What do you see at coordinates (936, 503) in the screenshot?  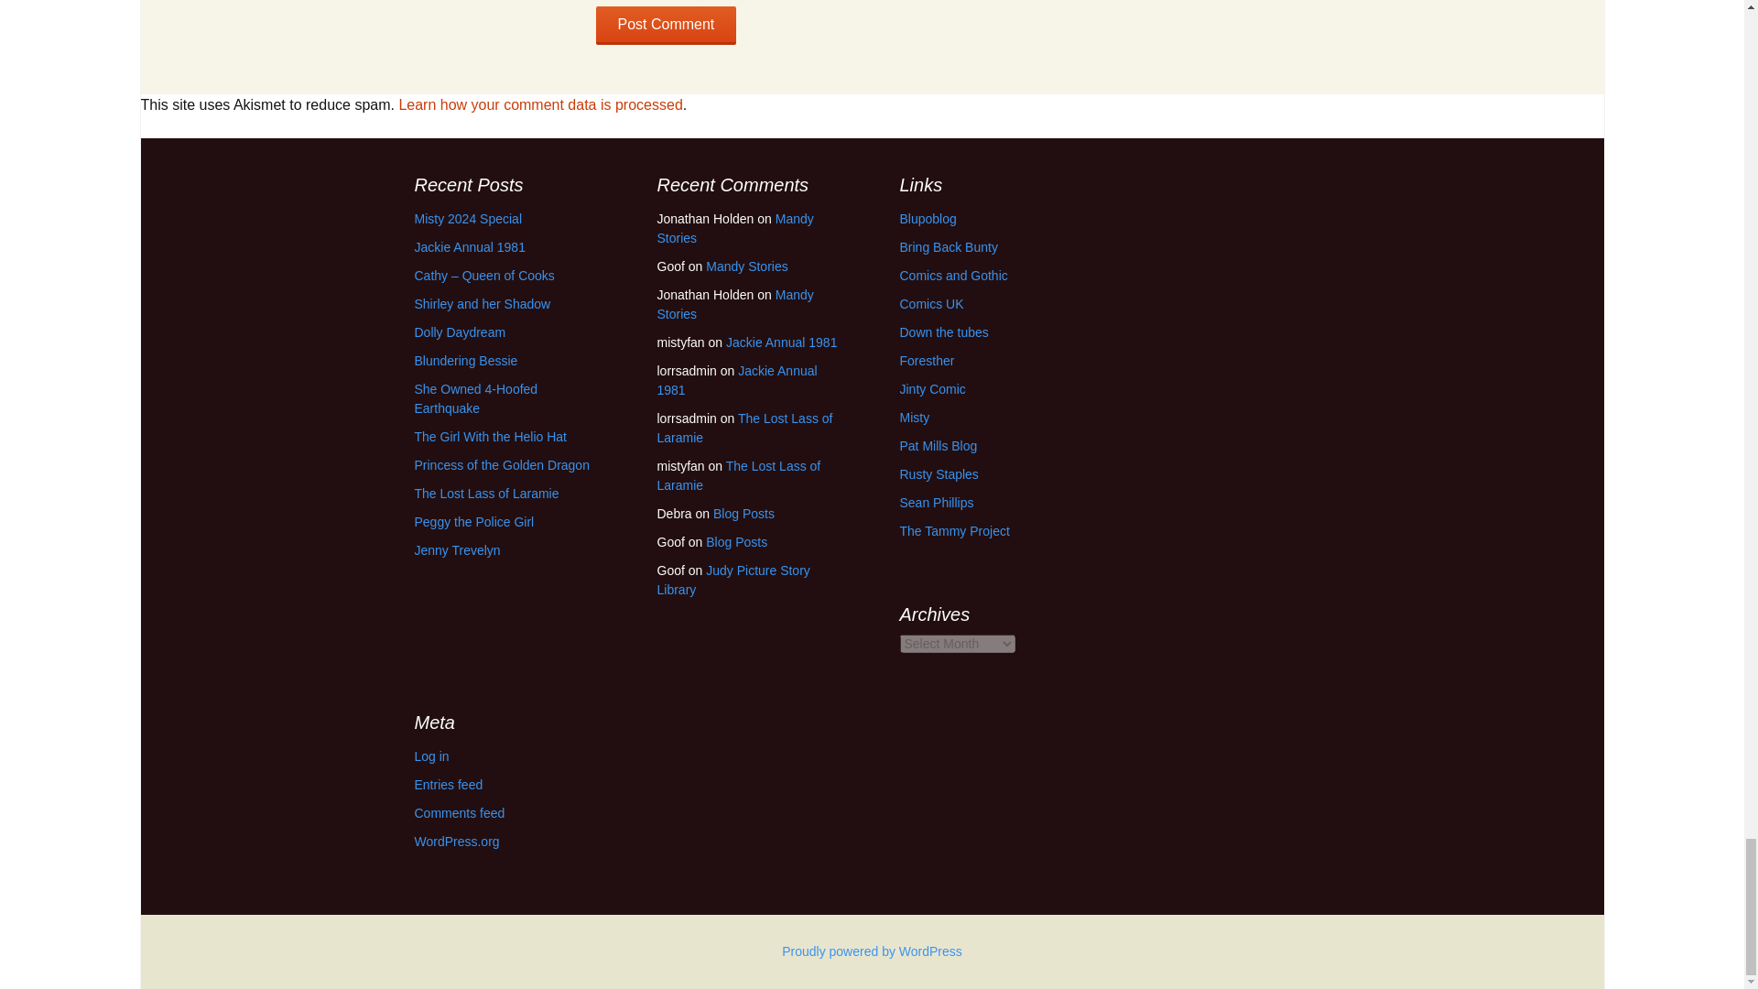 I see `Judy artist blog` at bounding box center [936, 503].